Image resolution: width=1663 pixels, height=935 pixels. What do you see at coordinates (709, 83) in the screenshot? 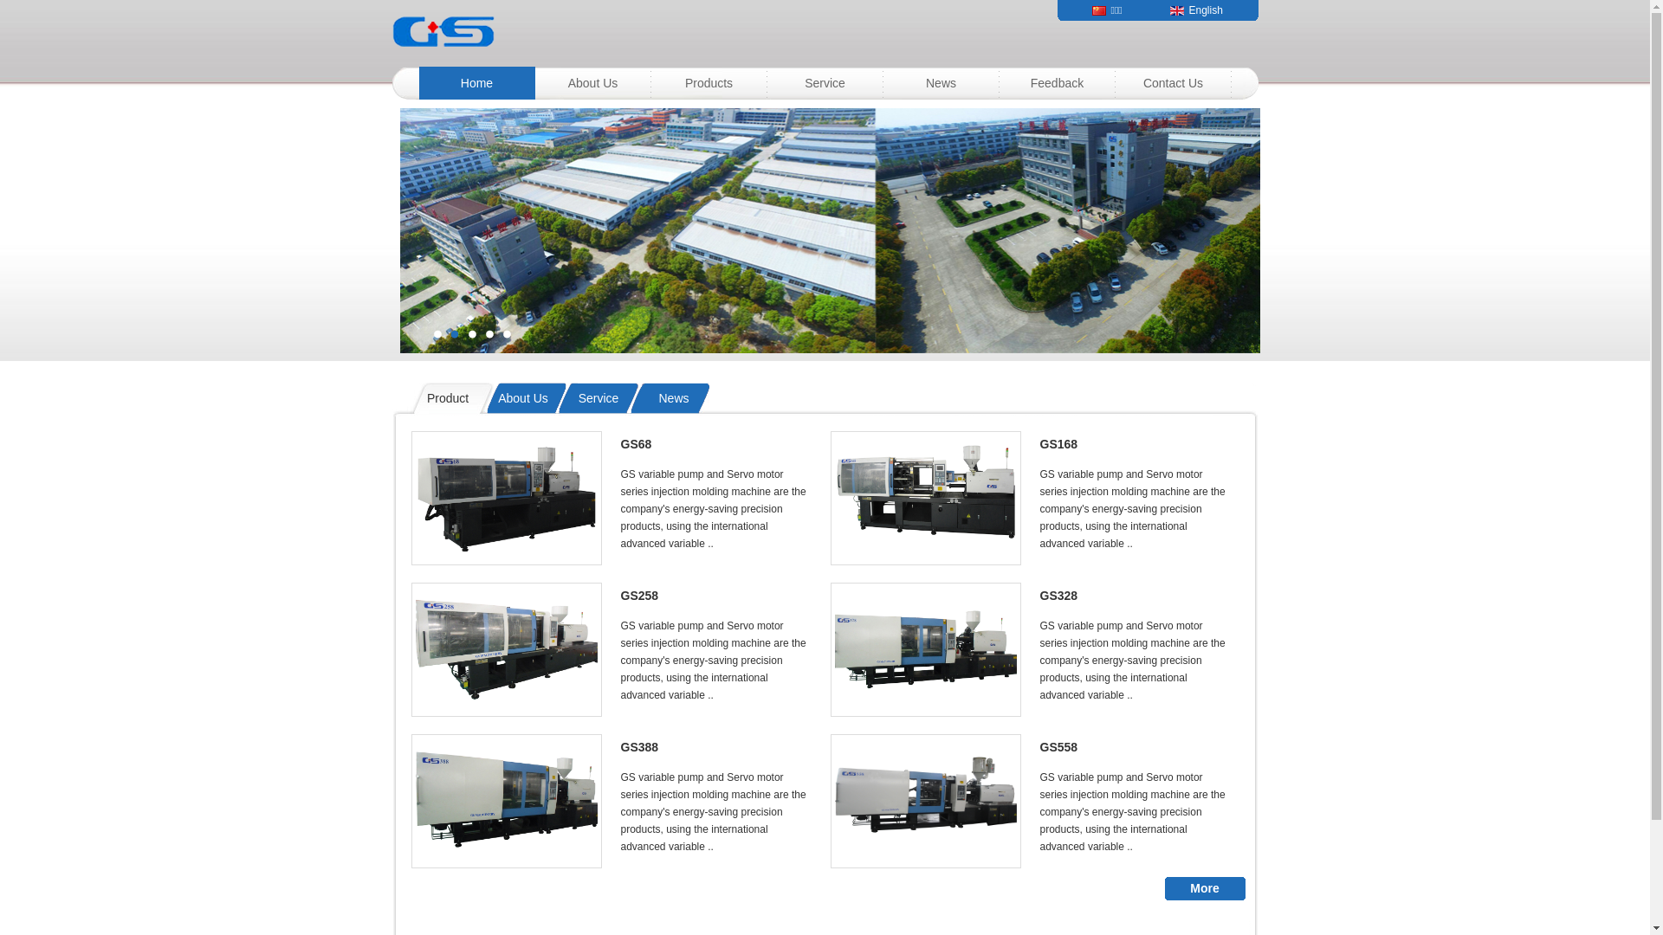
I see `Products` at bounding box center [709, 83].